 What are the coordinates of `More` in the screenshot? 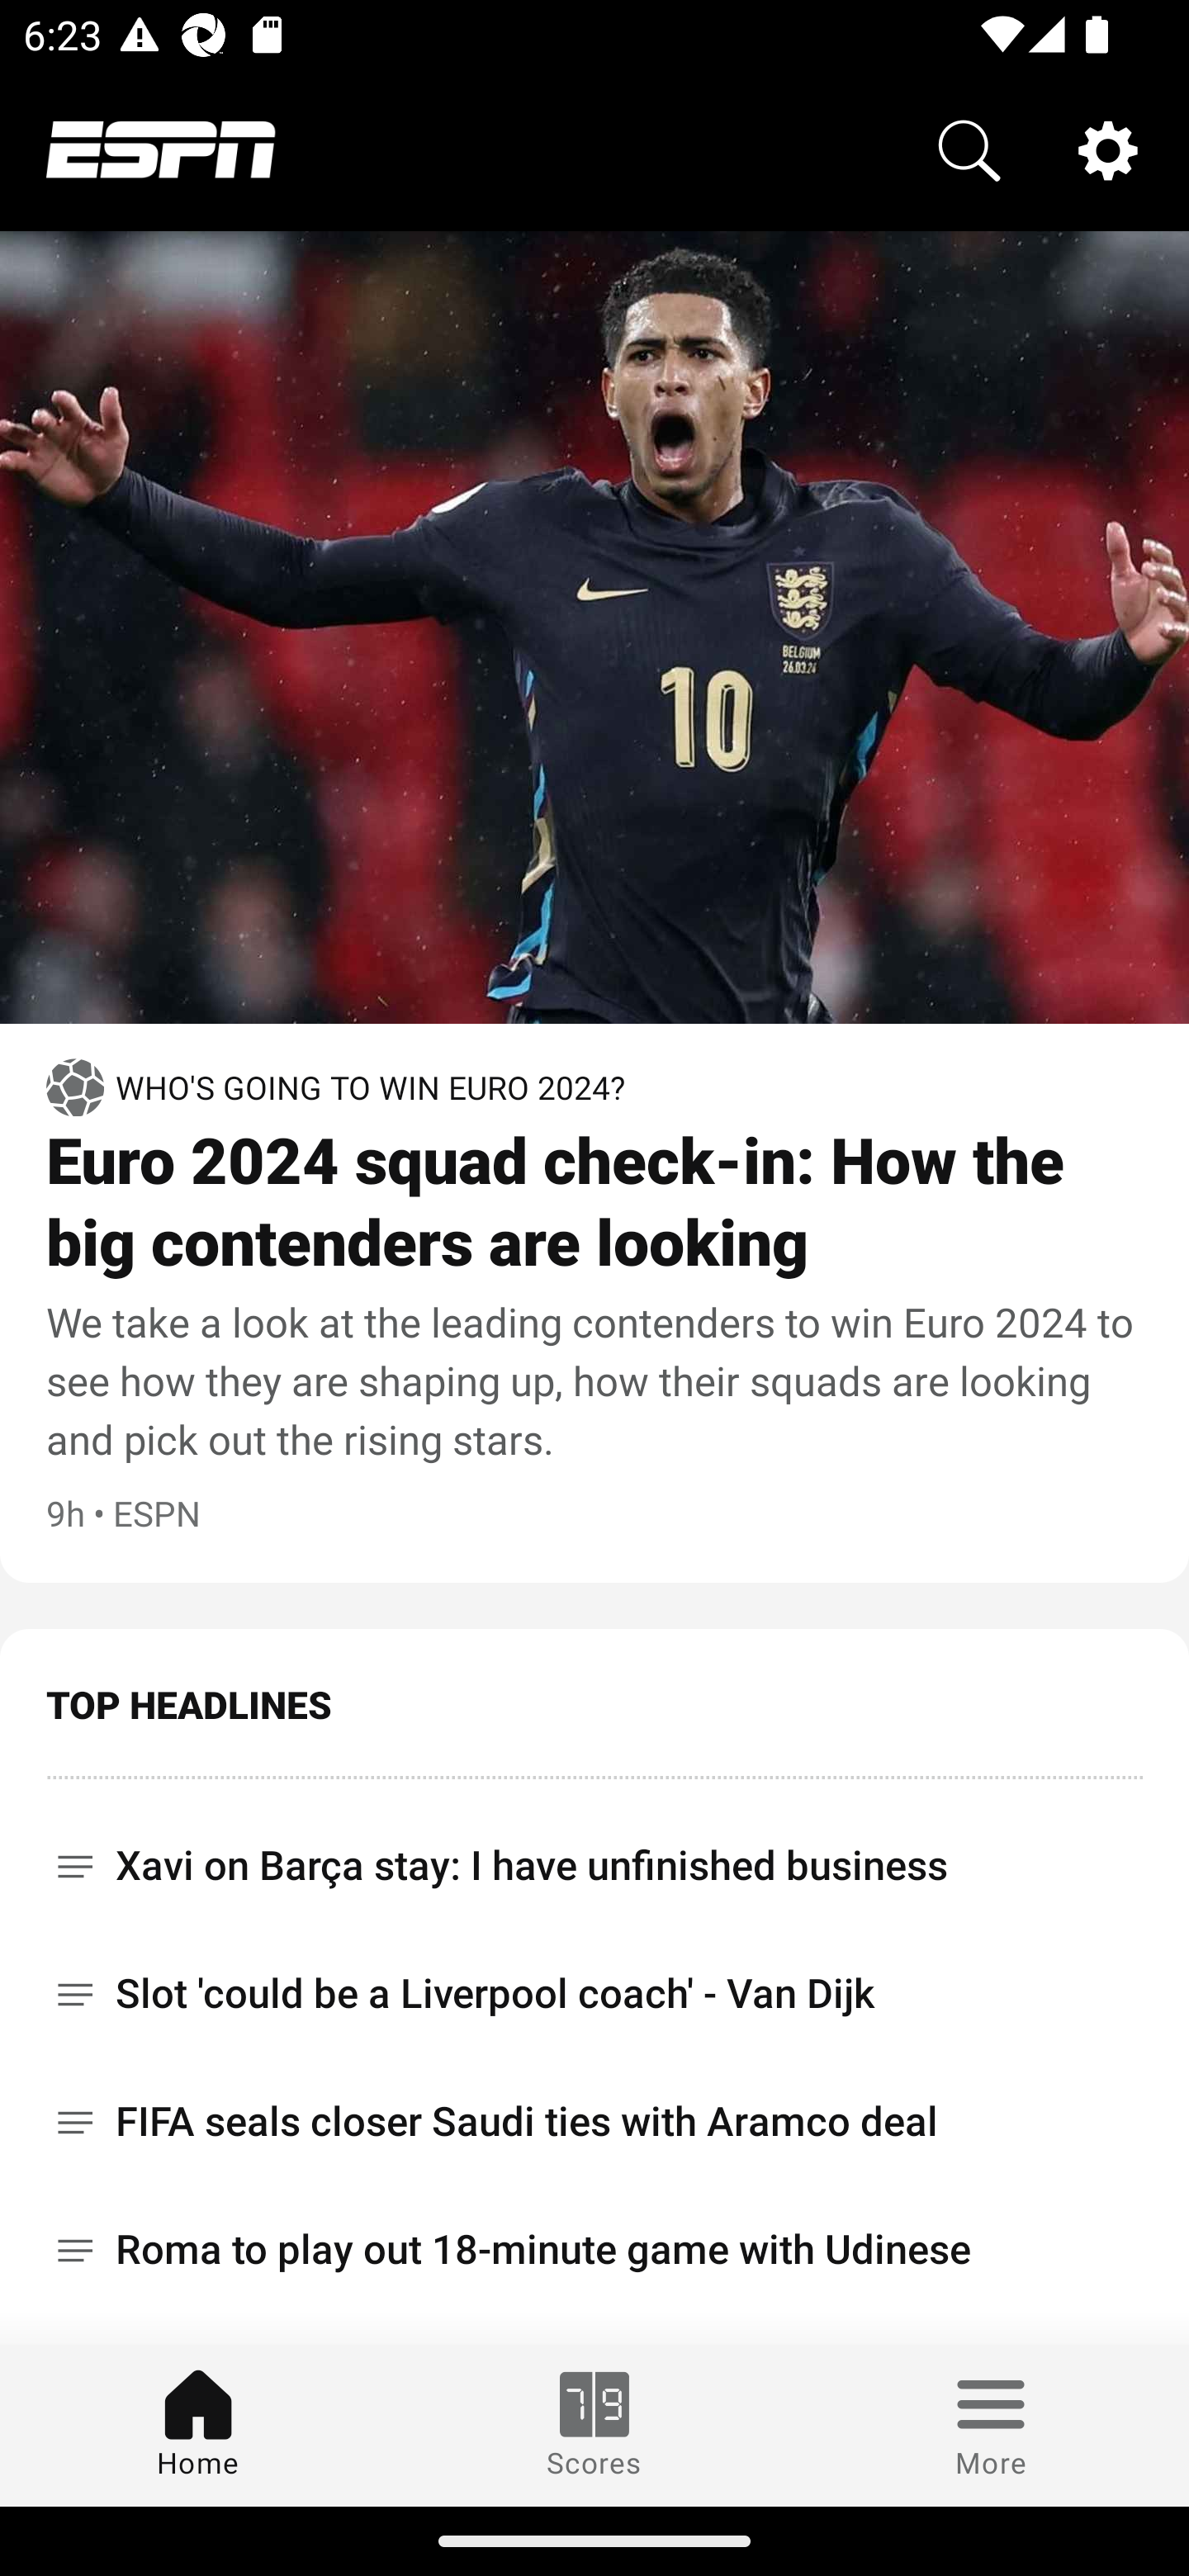 It's located at (991, 2425).